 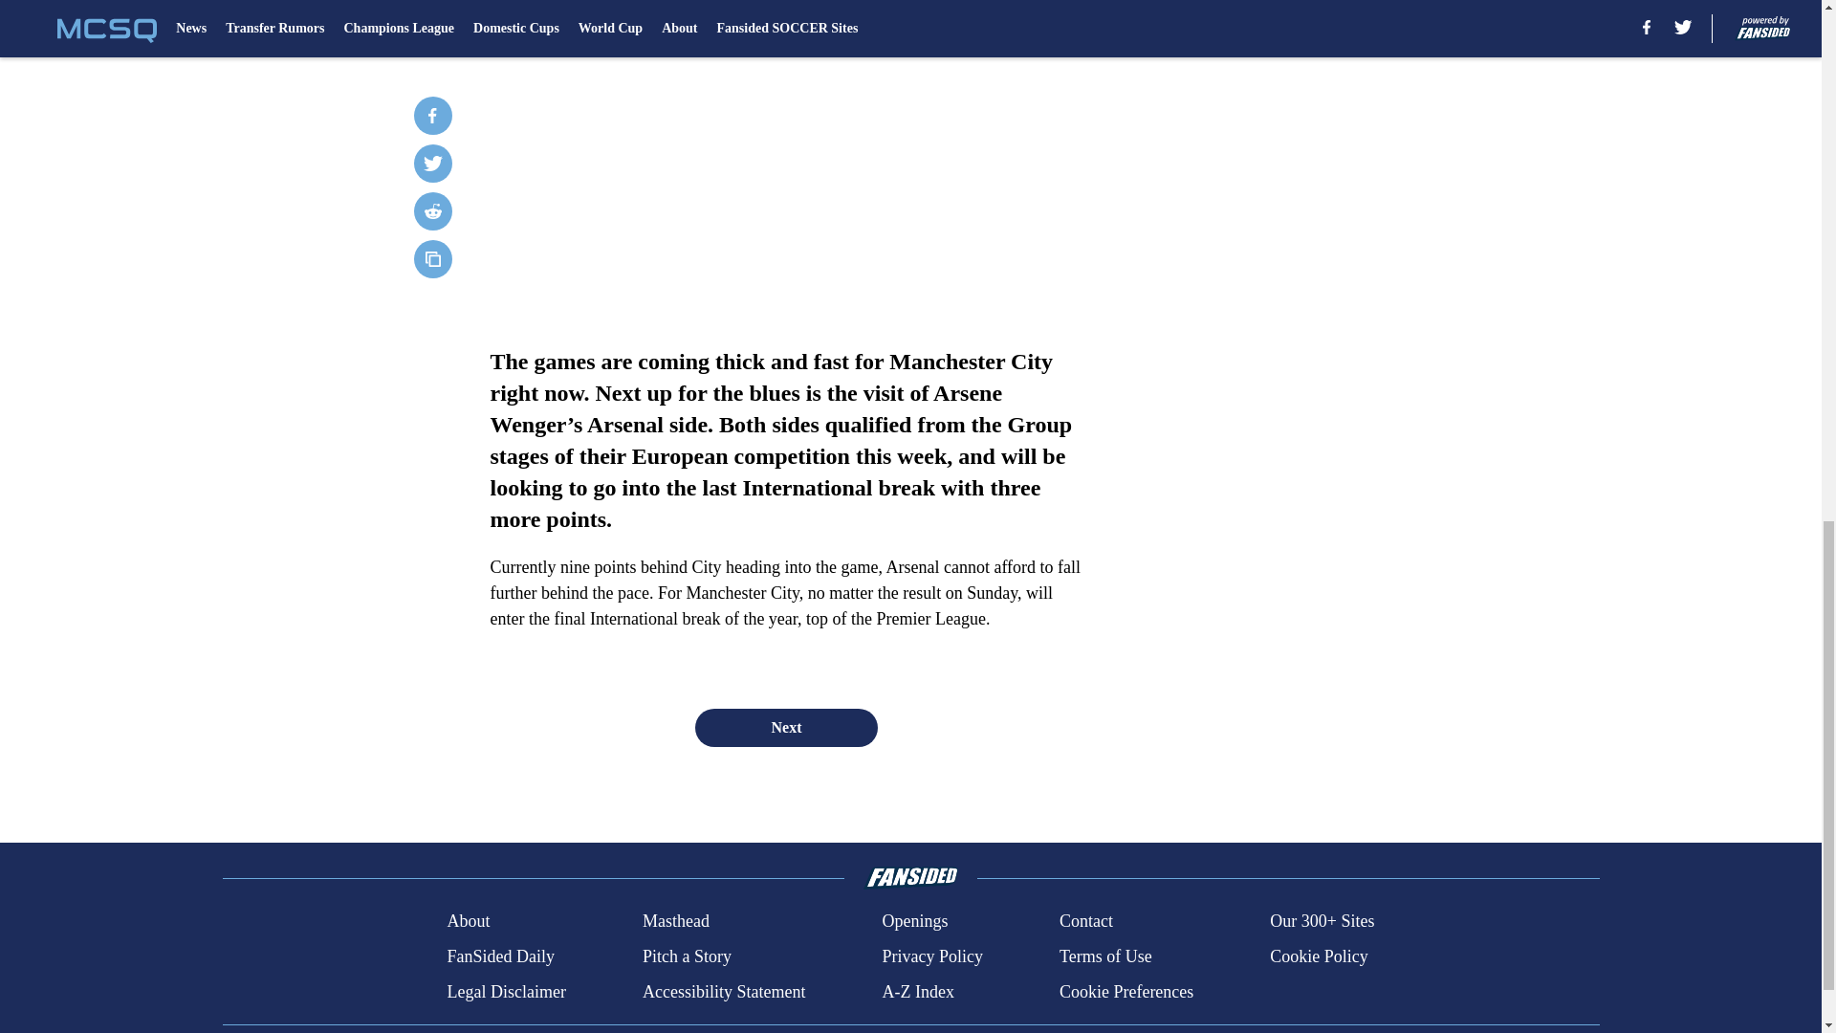 What do you see at coordinates (931, 956) in the screenshot?
I see `Privacy Policy` at bounding box center [931, 956].